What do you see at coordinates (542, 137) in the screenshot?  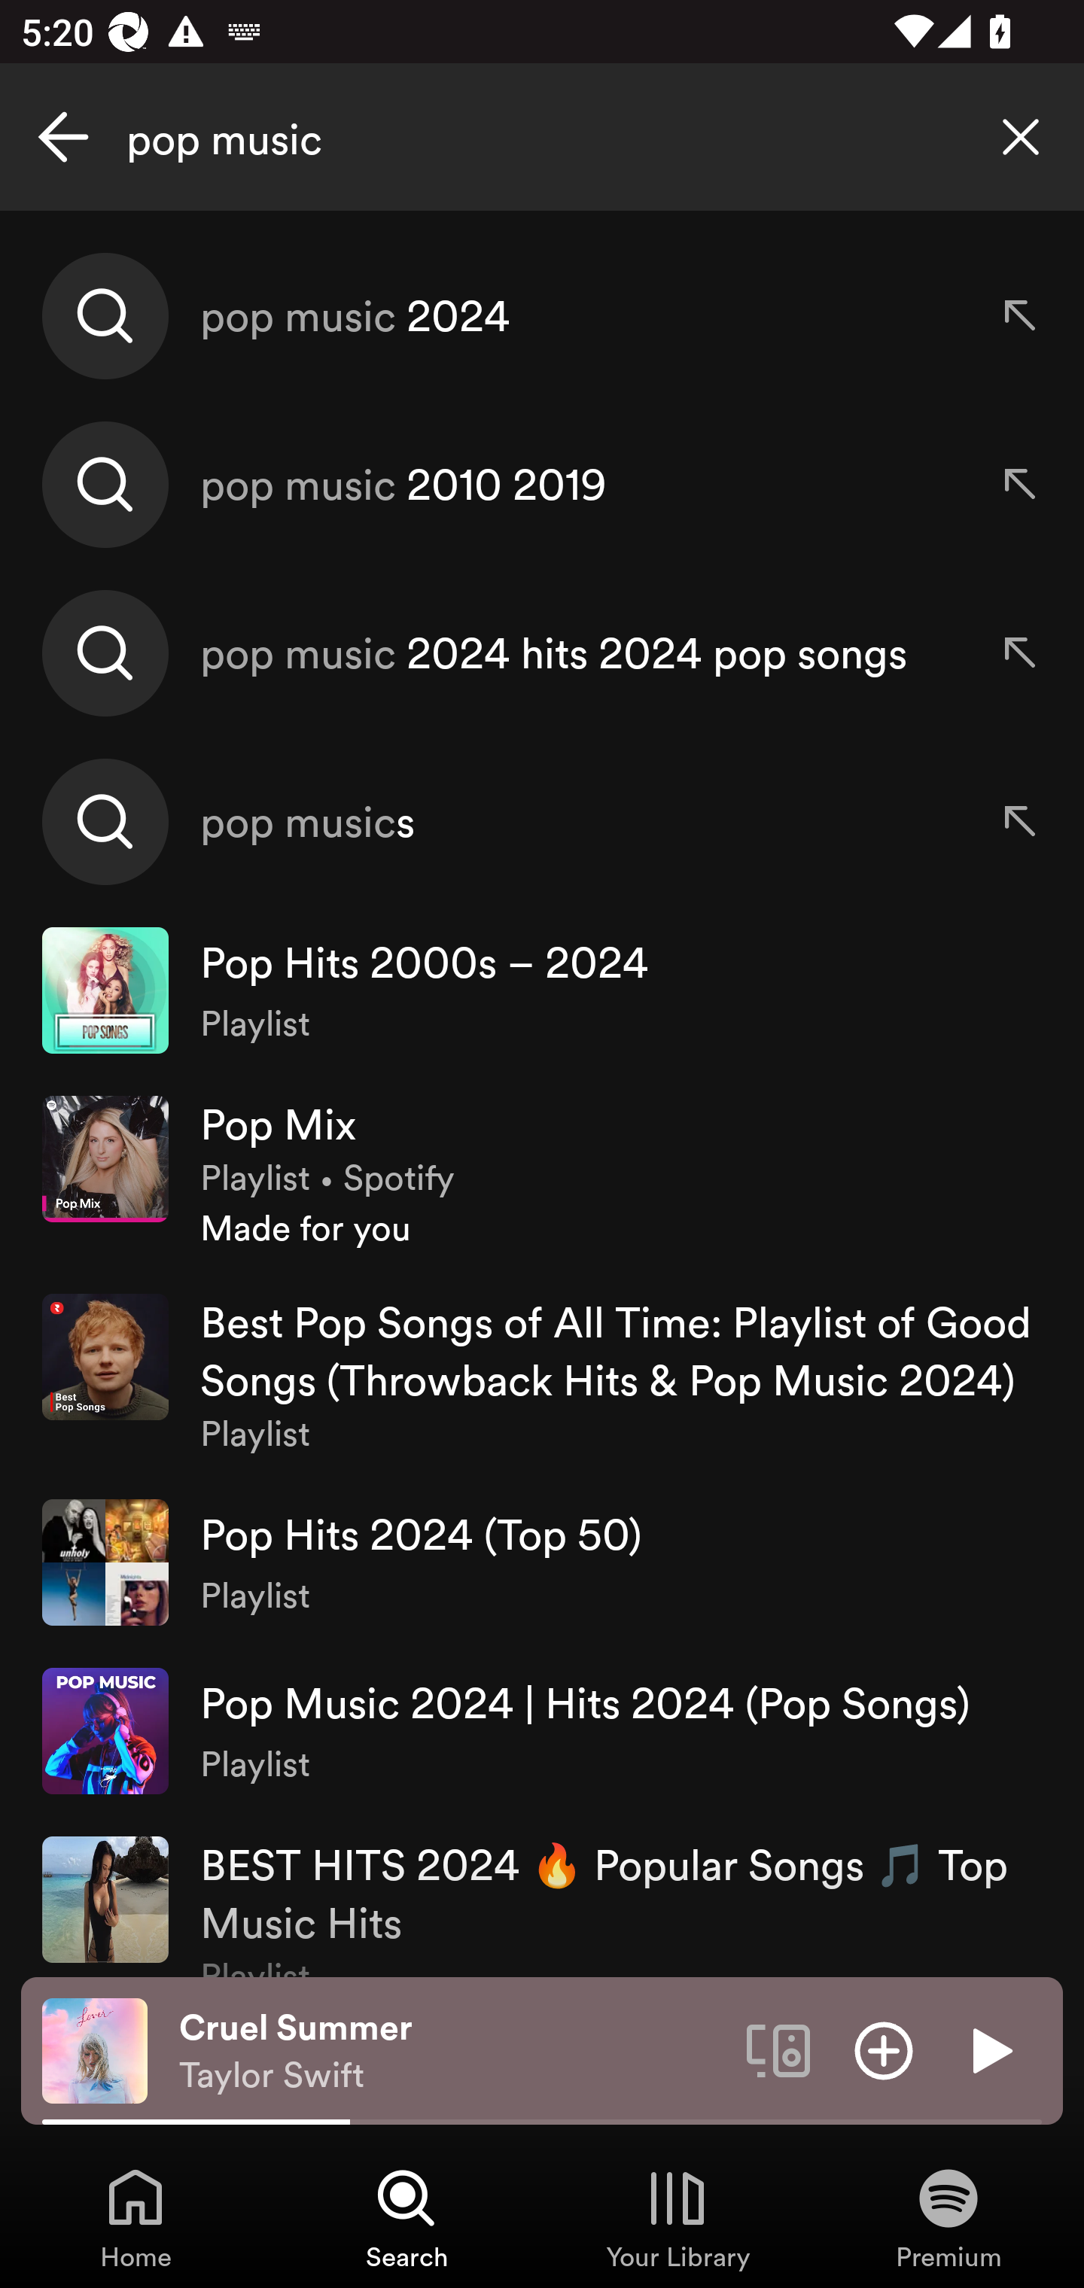 I see `pop music` at bounding box center [542, 137].